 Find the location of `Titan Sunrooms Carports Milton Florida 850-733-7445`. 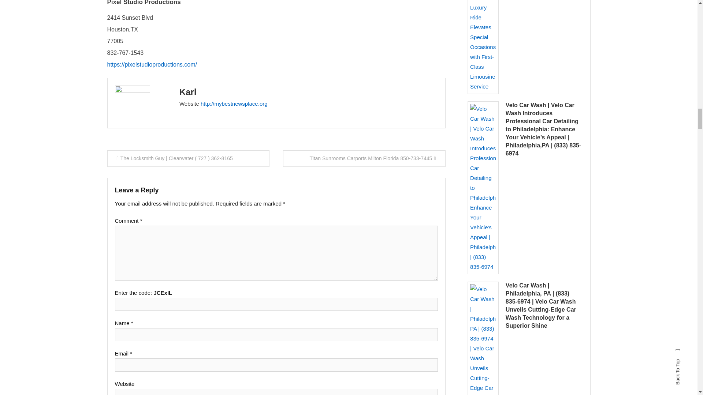

Titan Sunrooms Carports Milton Florida 850-733-7445 is located at coordinates (364, 158).